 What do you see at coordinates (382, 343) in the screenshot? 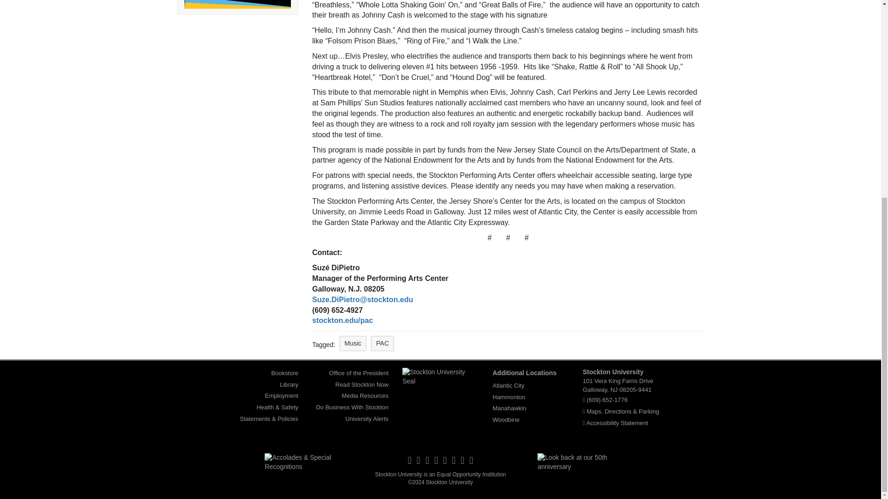
I see `PAC` at bounding box center [382, 343].